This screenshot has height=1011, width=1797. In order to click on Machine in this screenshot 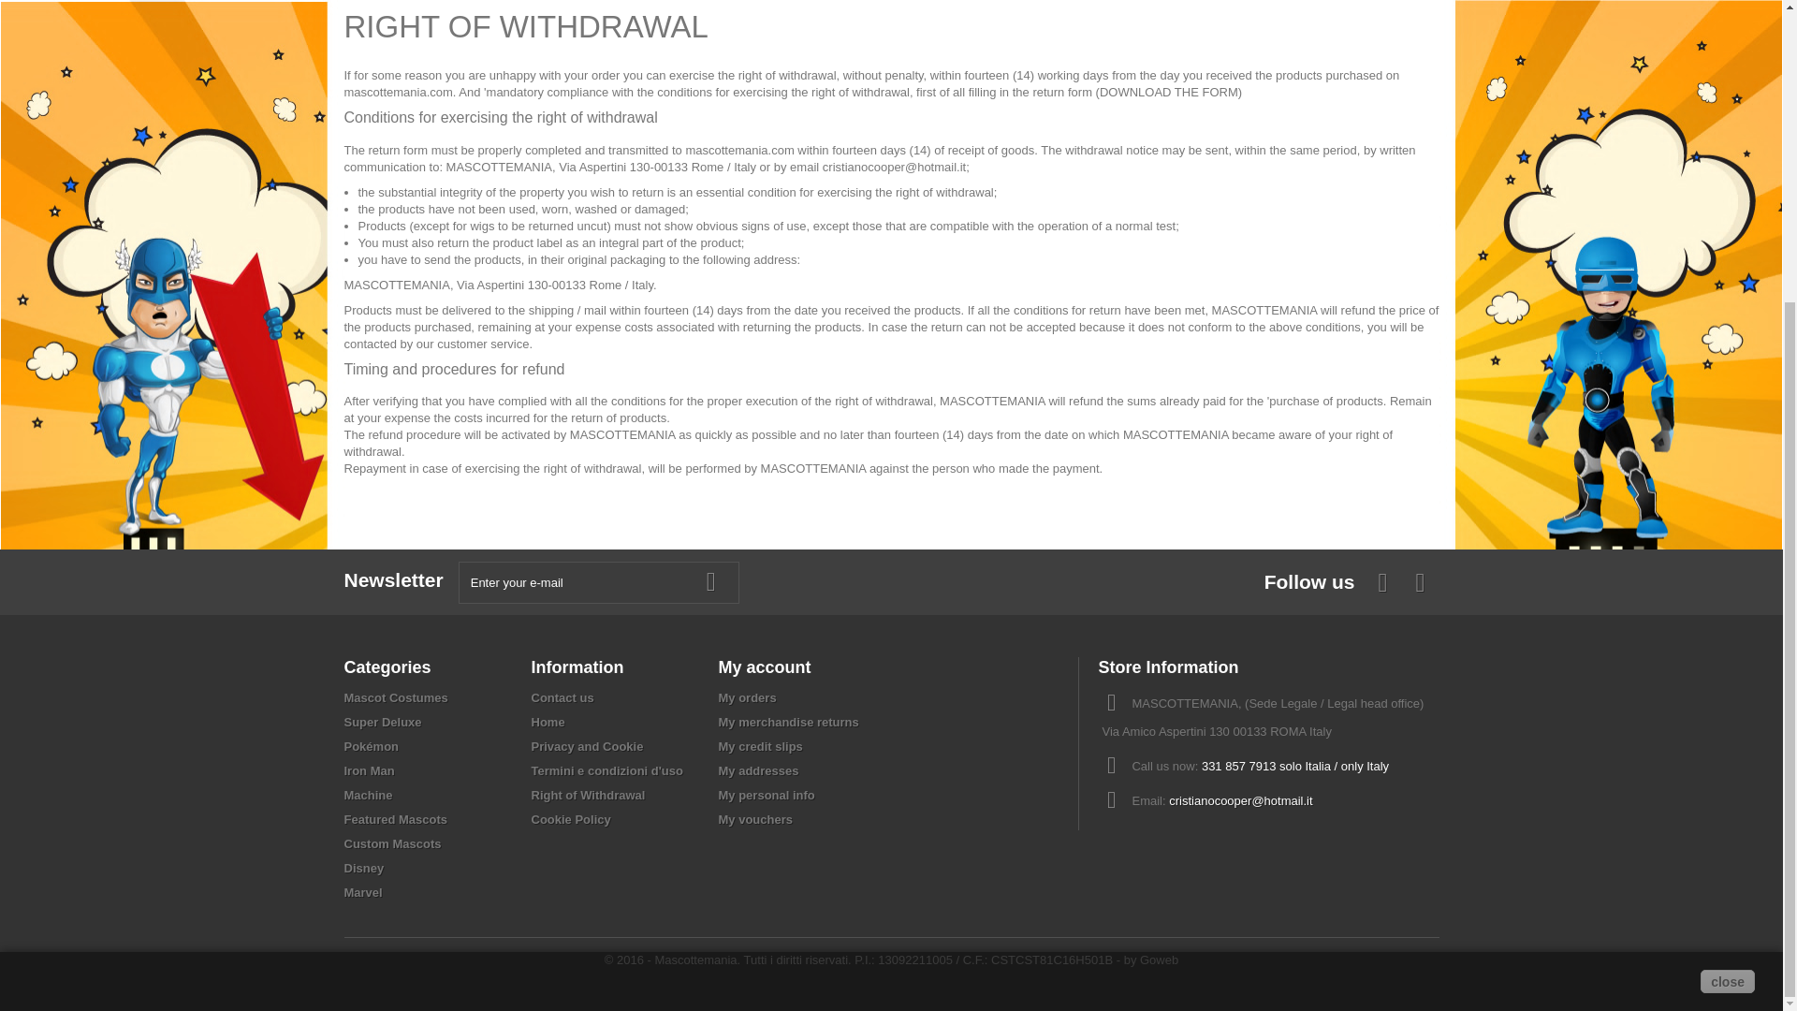, I will do `click(369, 796)`.